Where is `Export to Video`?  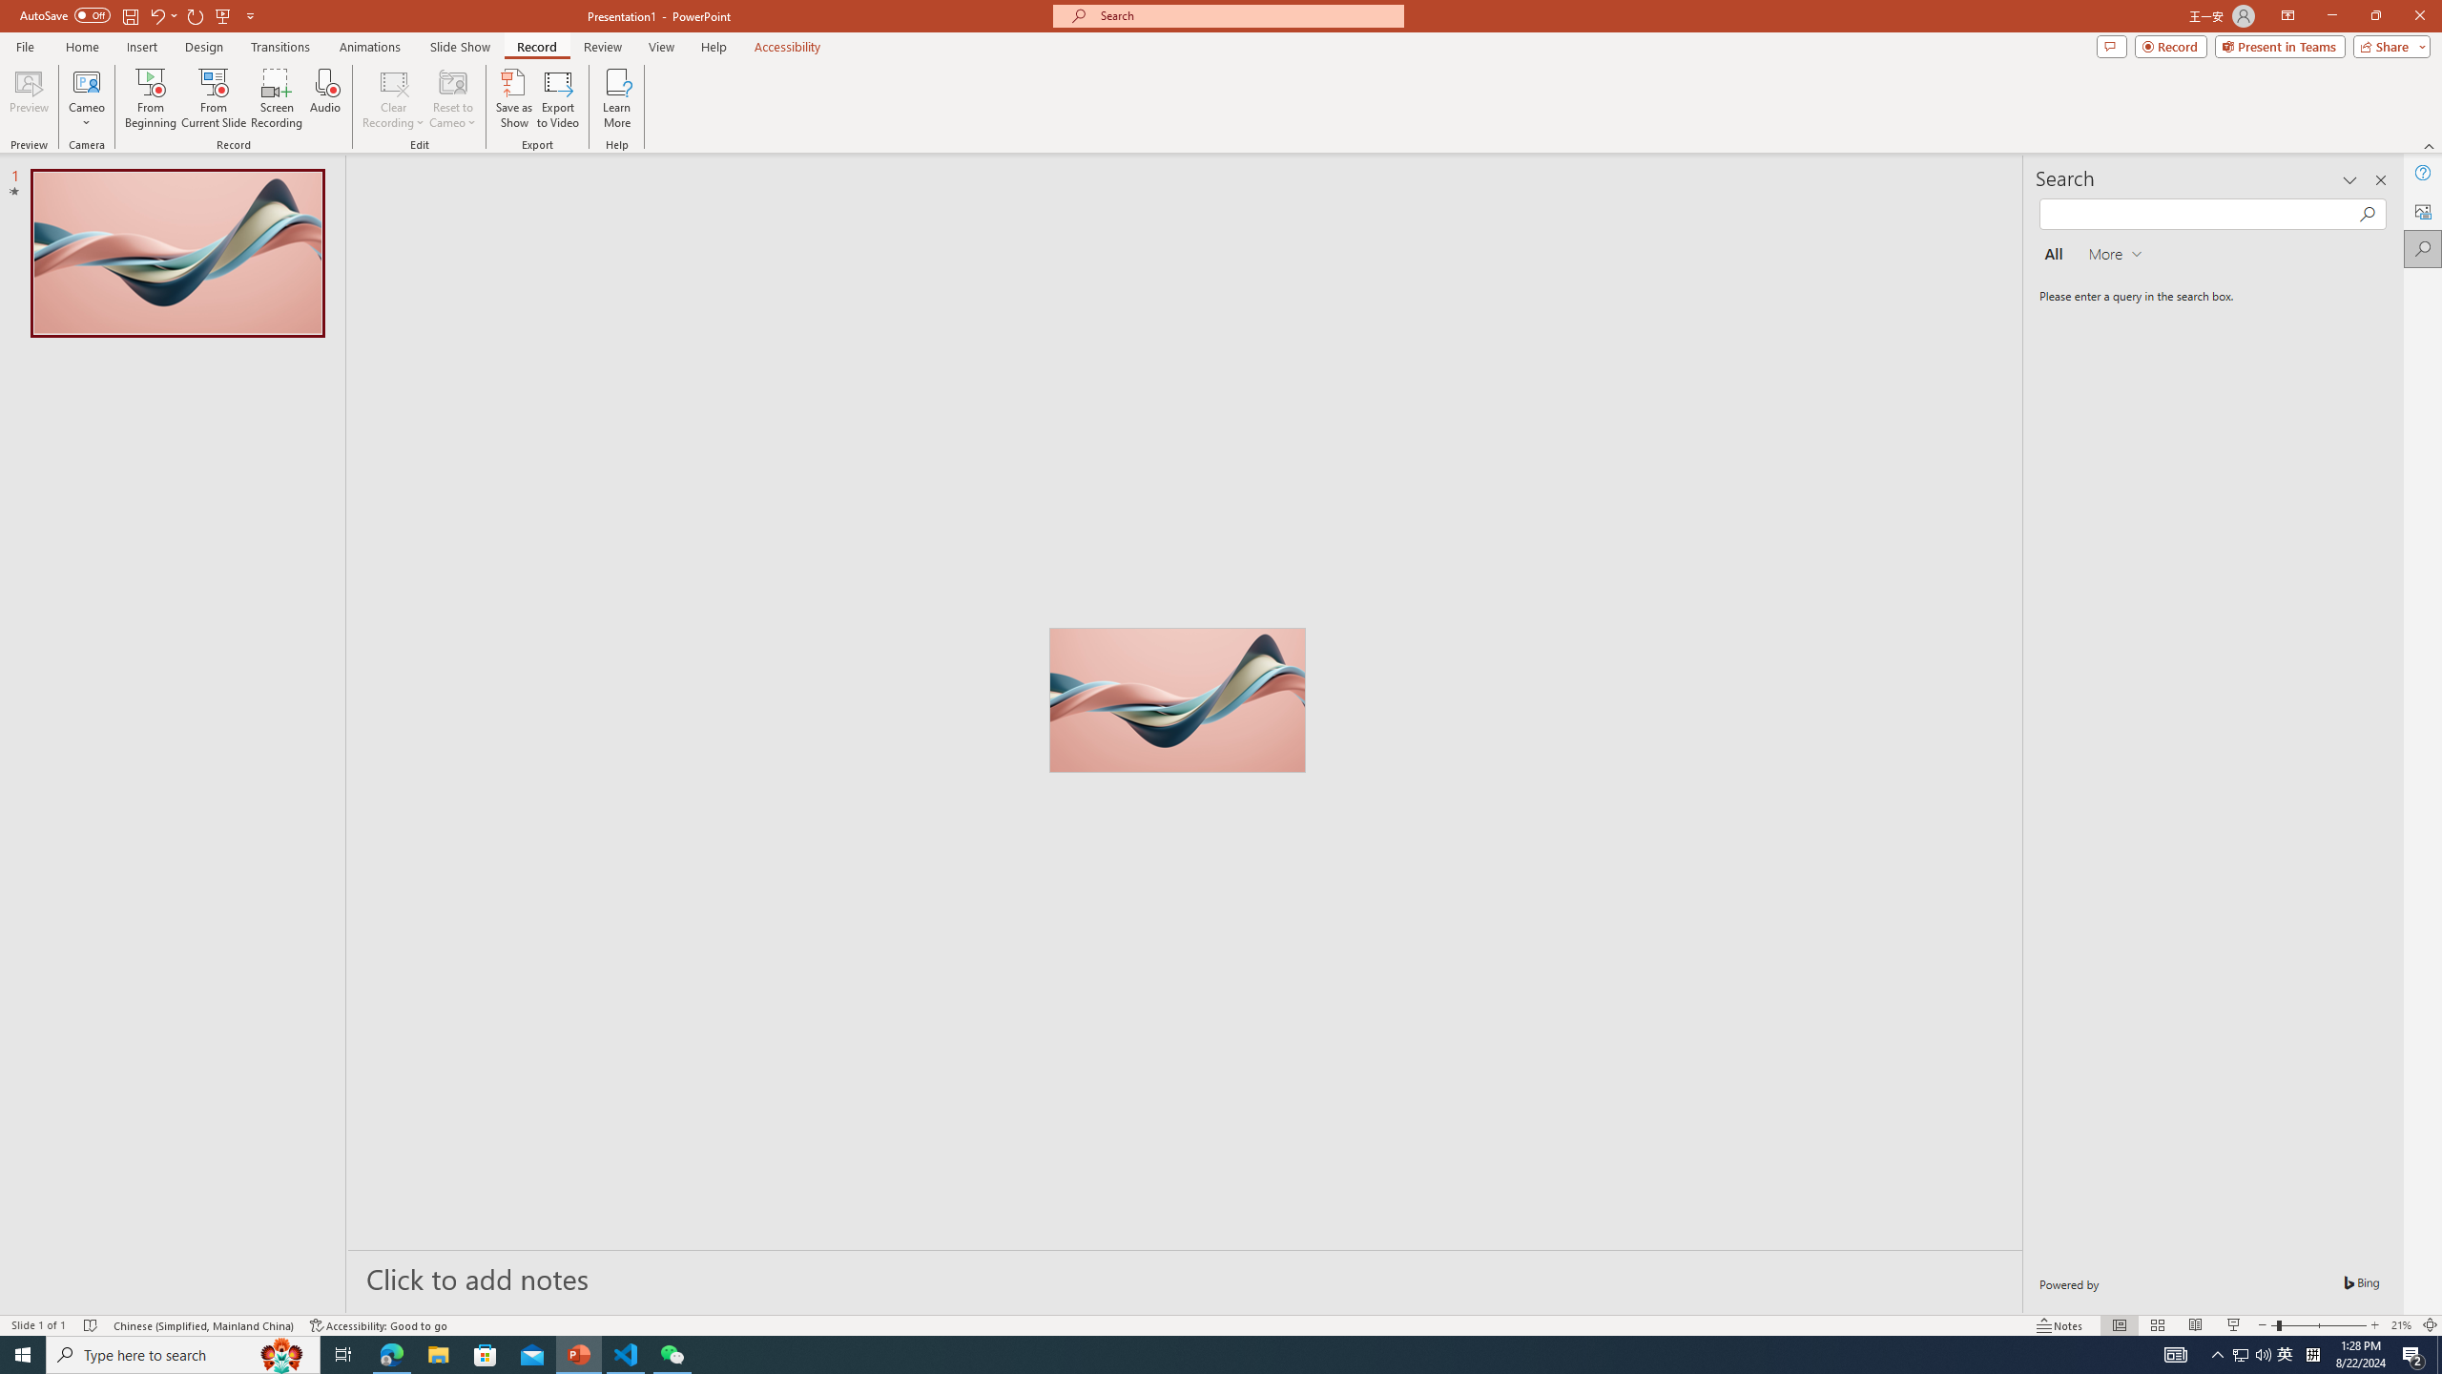 Export to Video is located at coordinates (557, 98).